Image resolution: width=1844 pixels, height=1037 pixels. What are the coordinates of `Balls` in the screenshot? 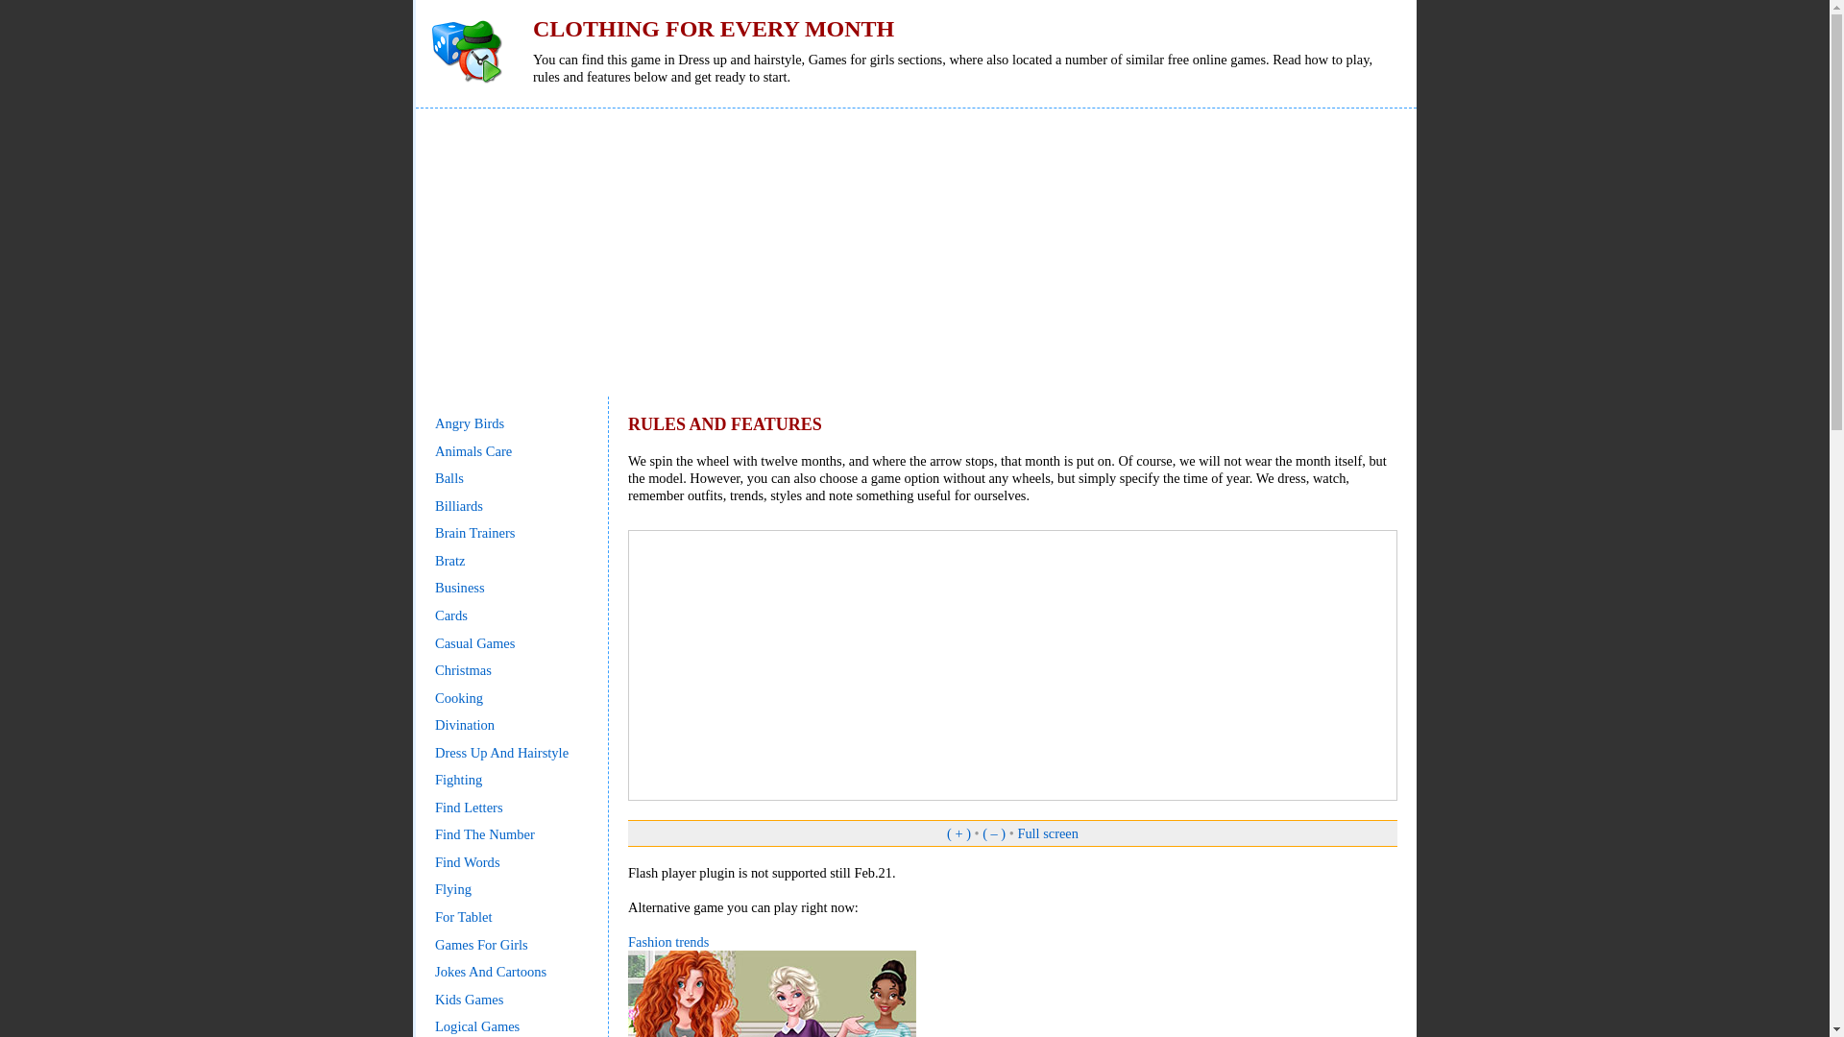 It's located at (449, 478).